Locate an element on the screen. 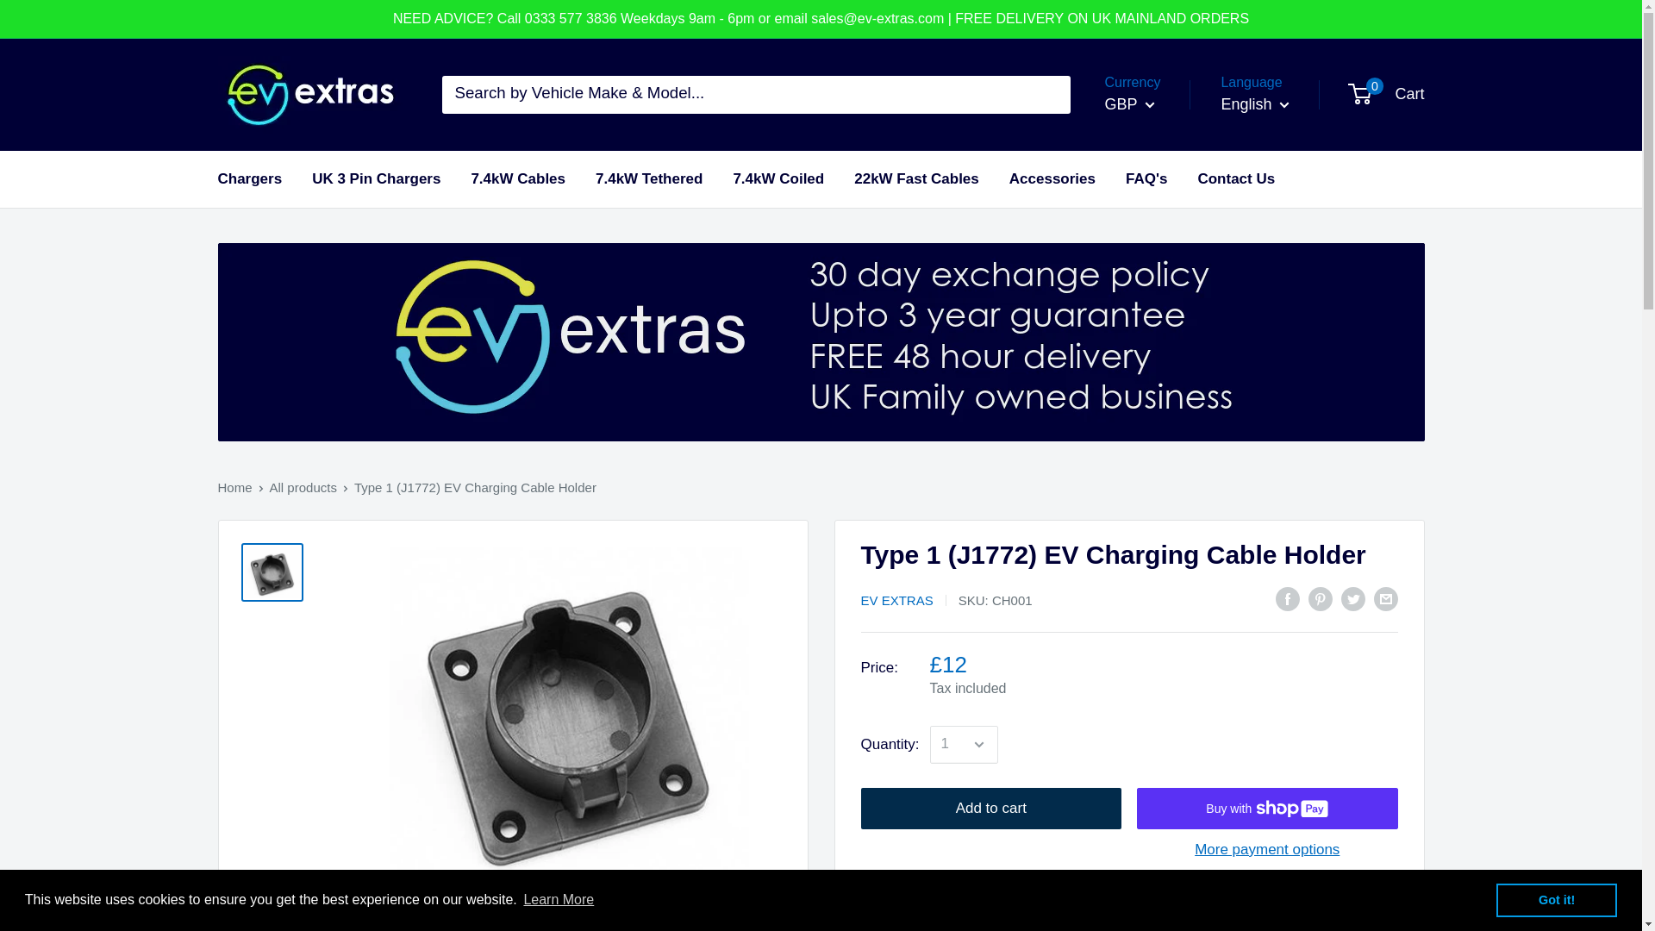  English is located at coordinates (1255, 105).